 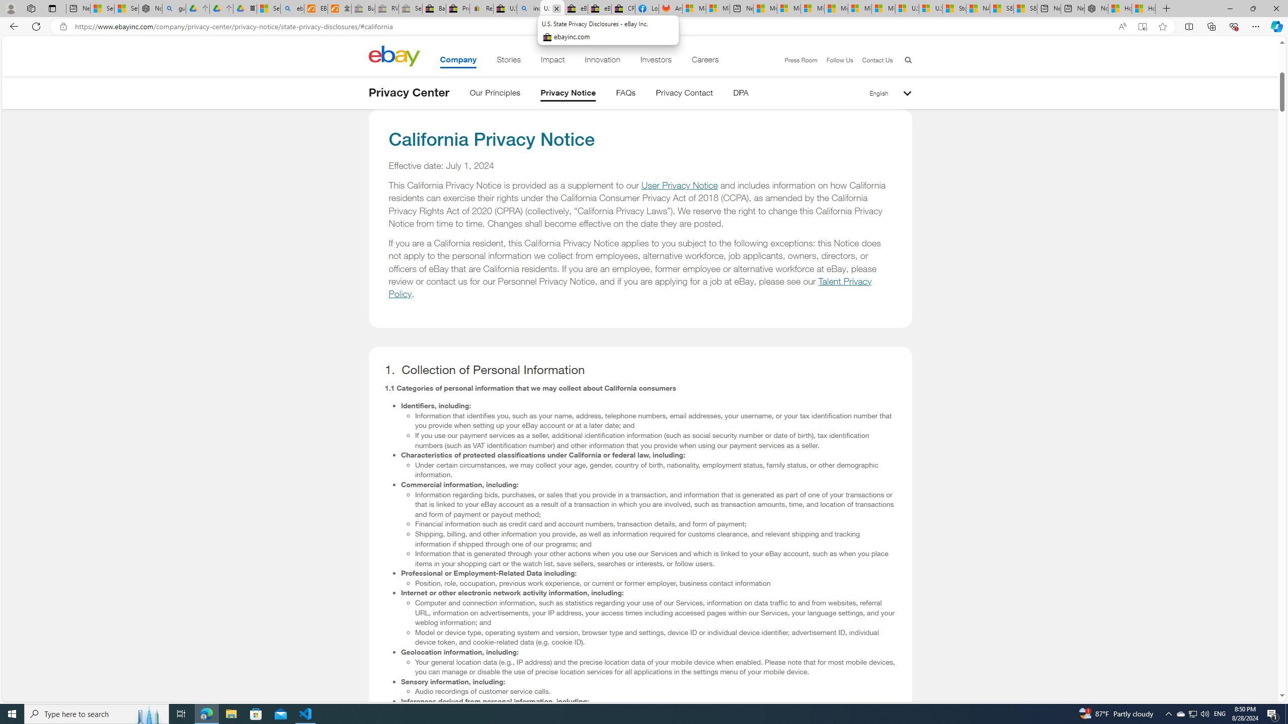 What do you see at coordinates (458, 9) in the screenshot?
I see `Press Room - eBay Inc.` at bounding box center [458, 9].